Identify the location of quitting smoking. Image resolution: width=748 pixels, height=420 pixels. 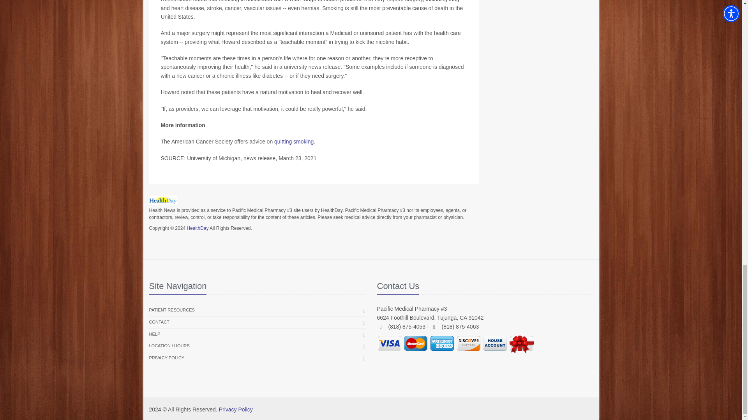
(294, 142).